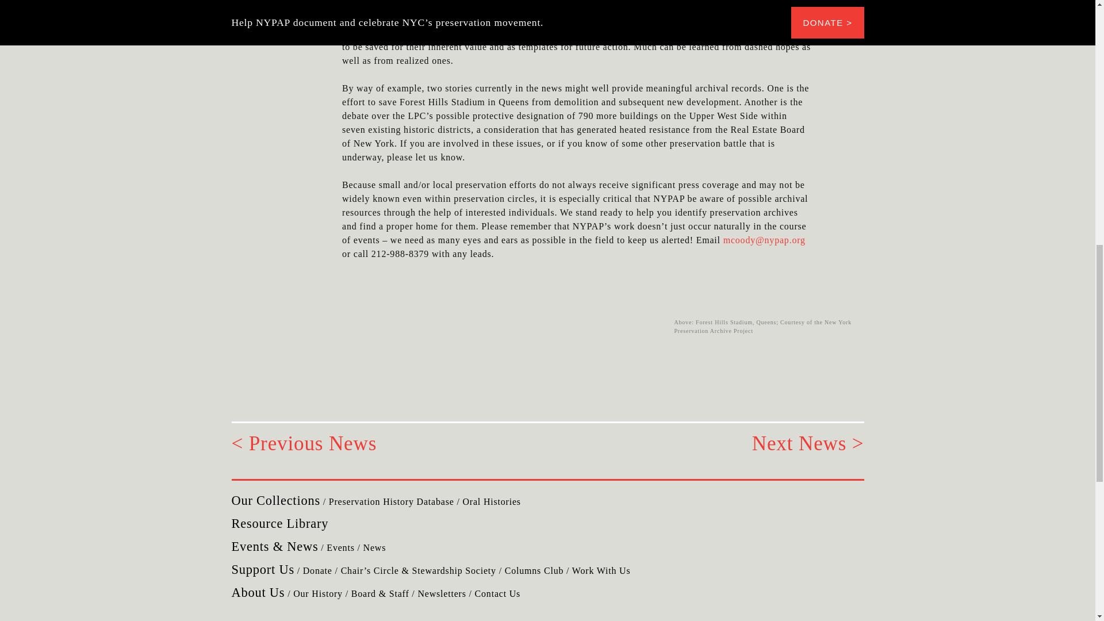 Image resolution: width=1104 pixels, height=621 pixels. Describe the element at coordinates (375, 547) in the screenshot. I see `News` at that location.